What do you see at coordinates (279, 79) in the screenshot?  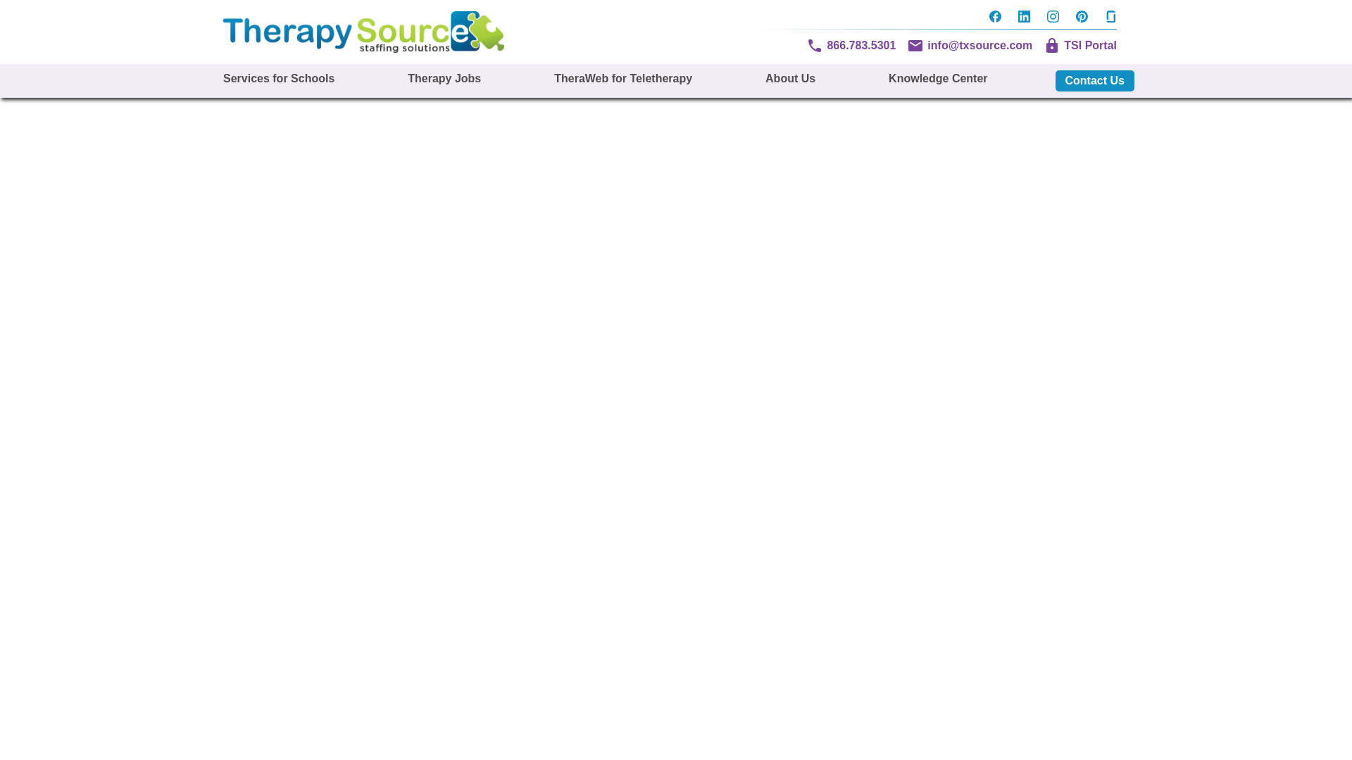 I see `Services for Schools` at bounding box center [279, 79].